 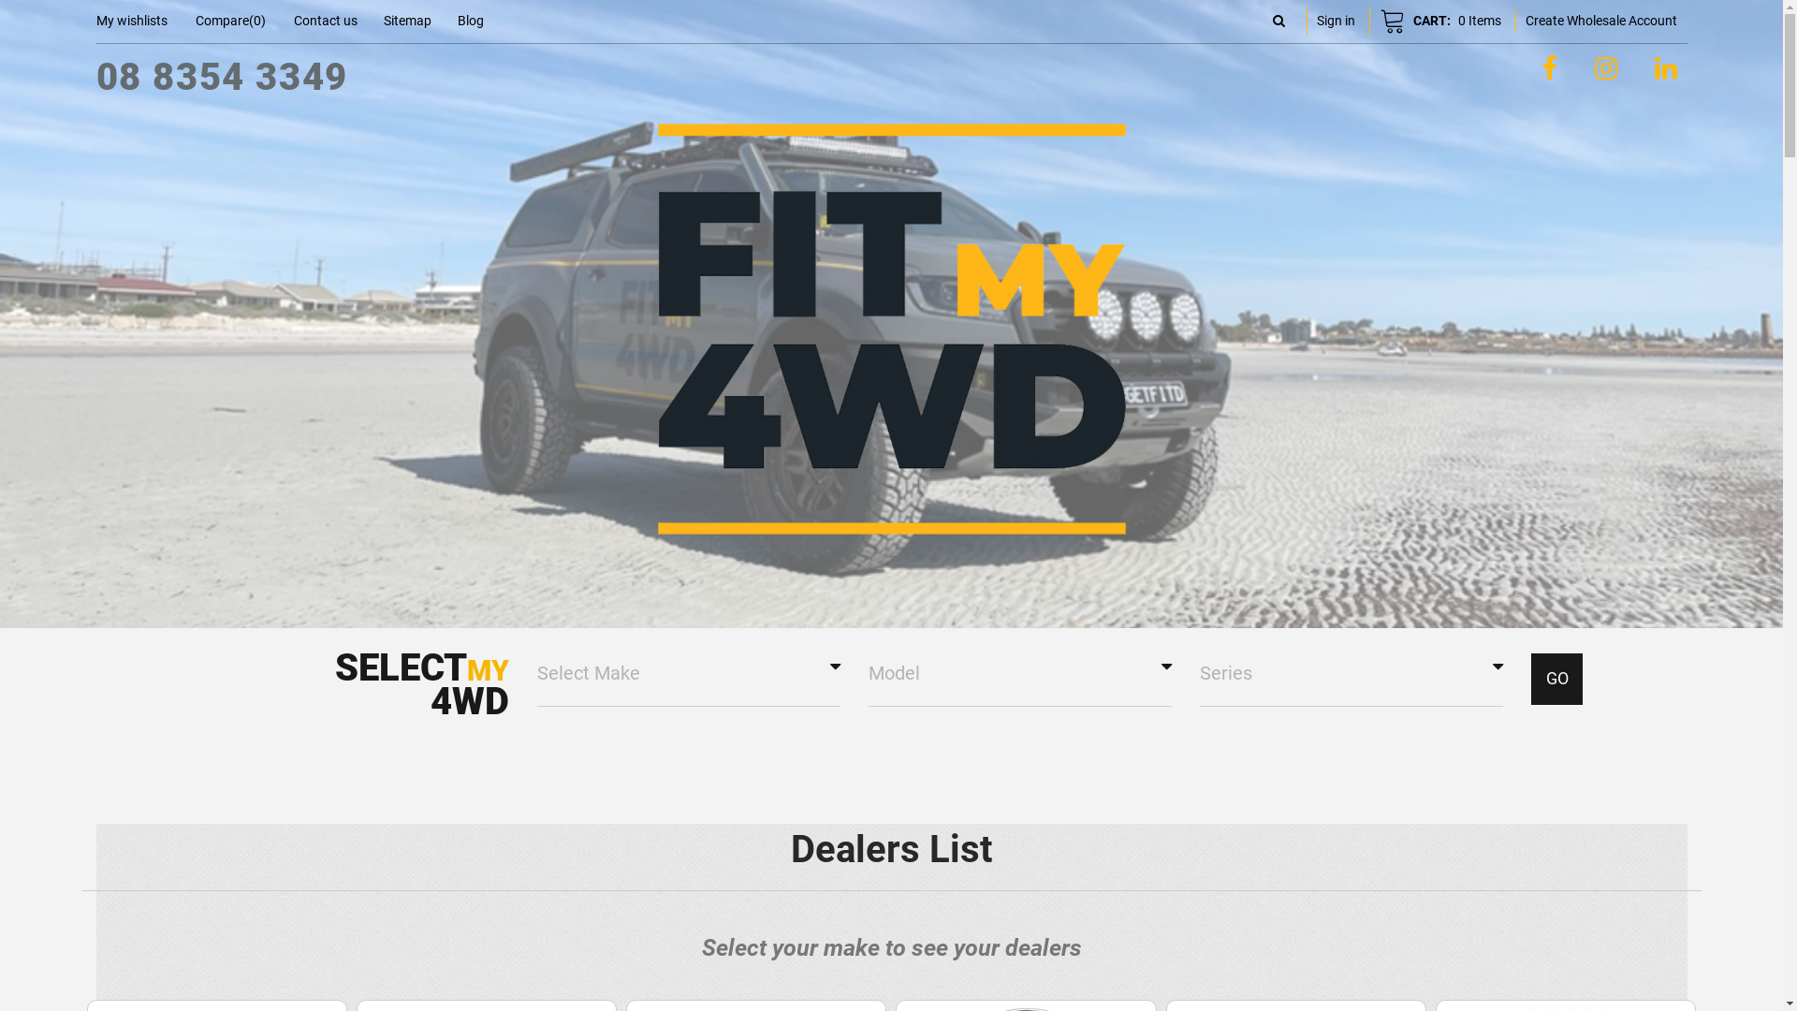 I want to click on 08 8354 3349, so click(x=221, y=77).